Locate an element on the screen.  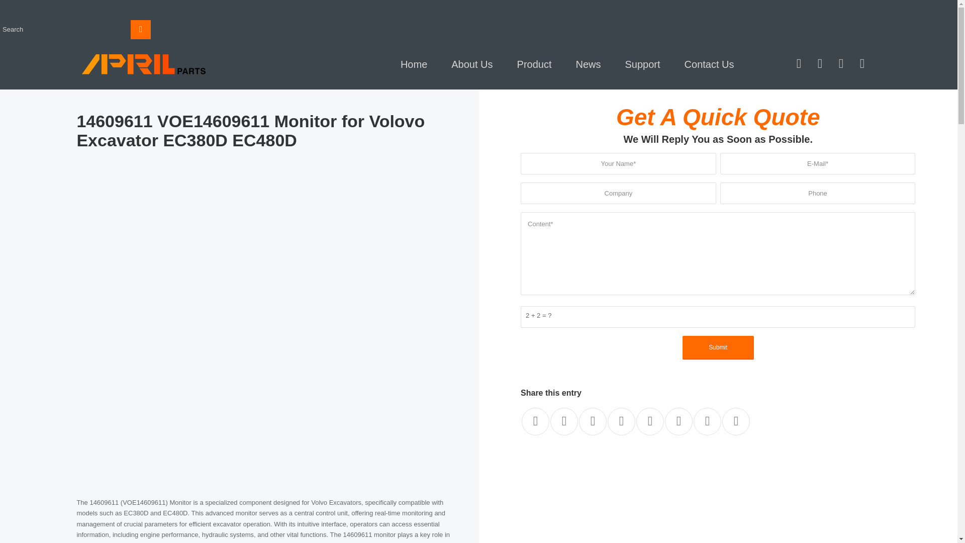
Skype is located at coordinates (840, 63).